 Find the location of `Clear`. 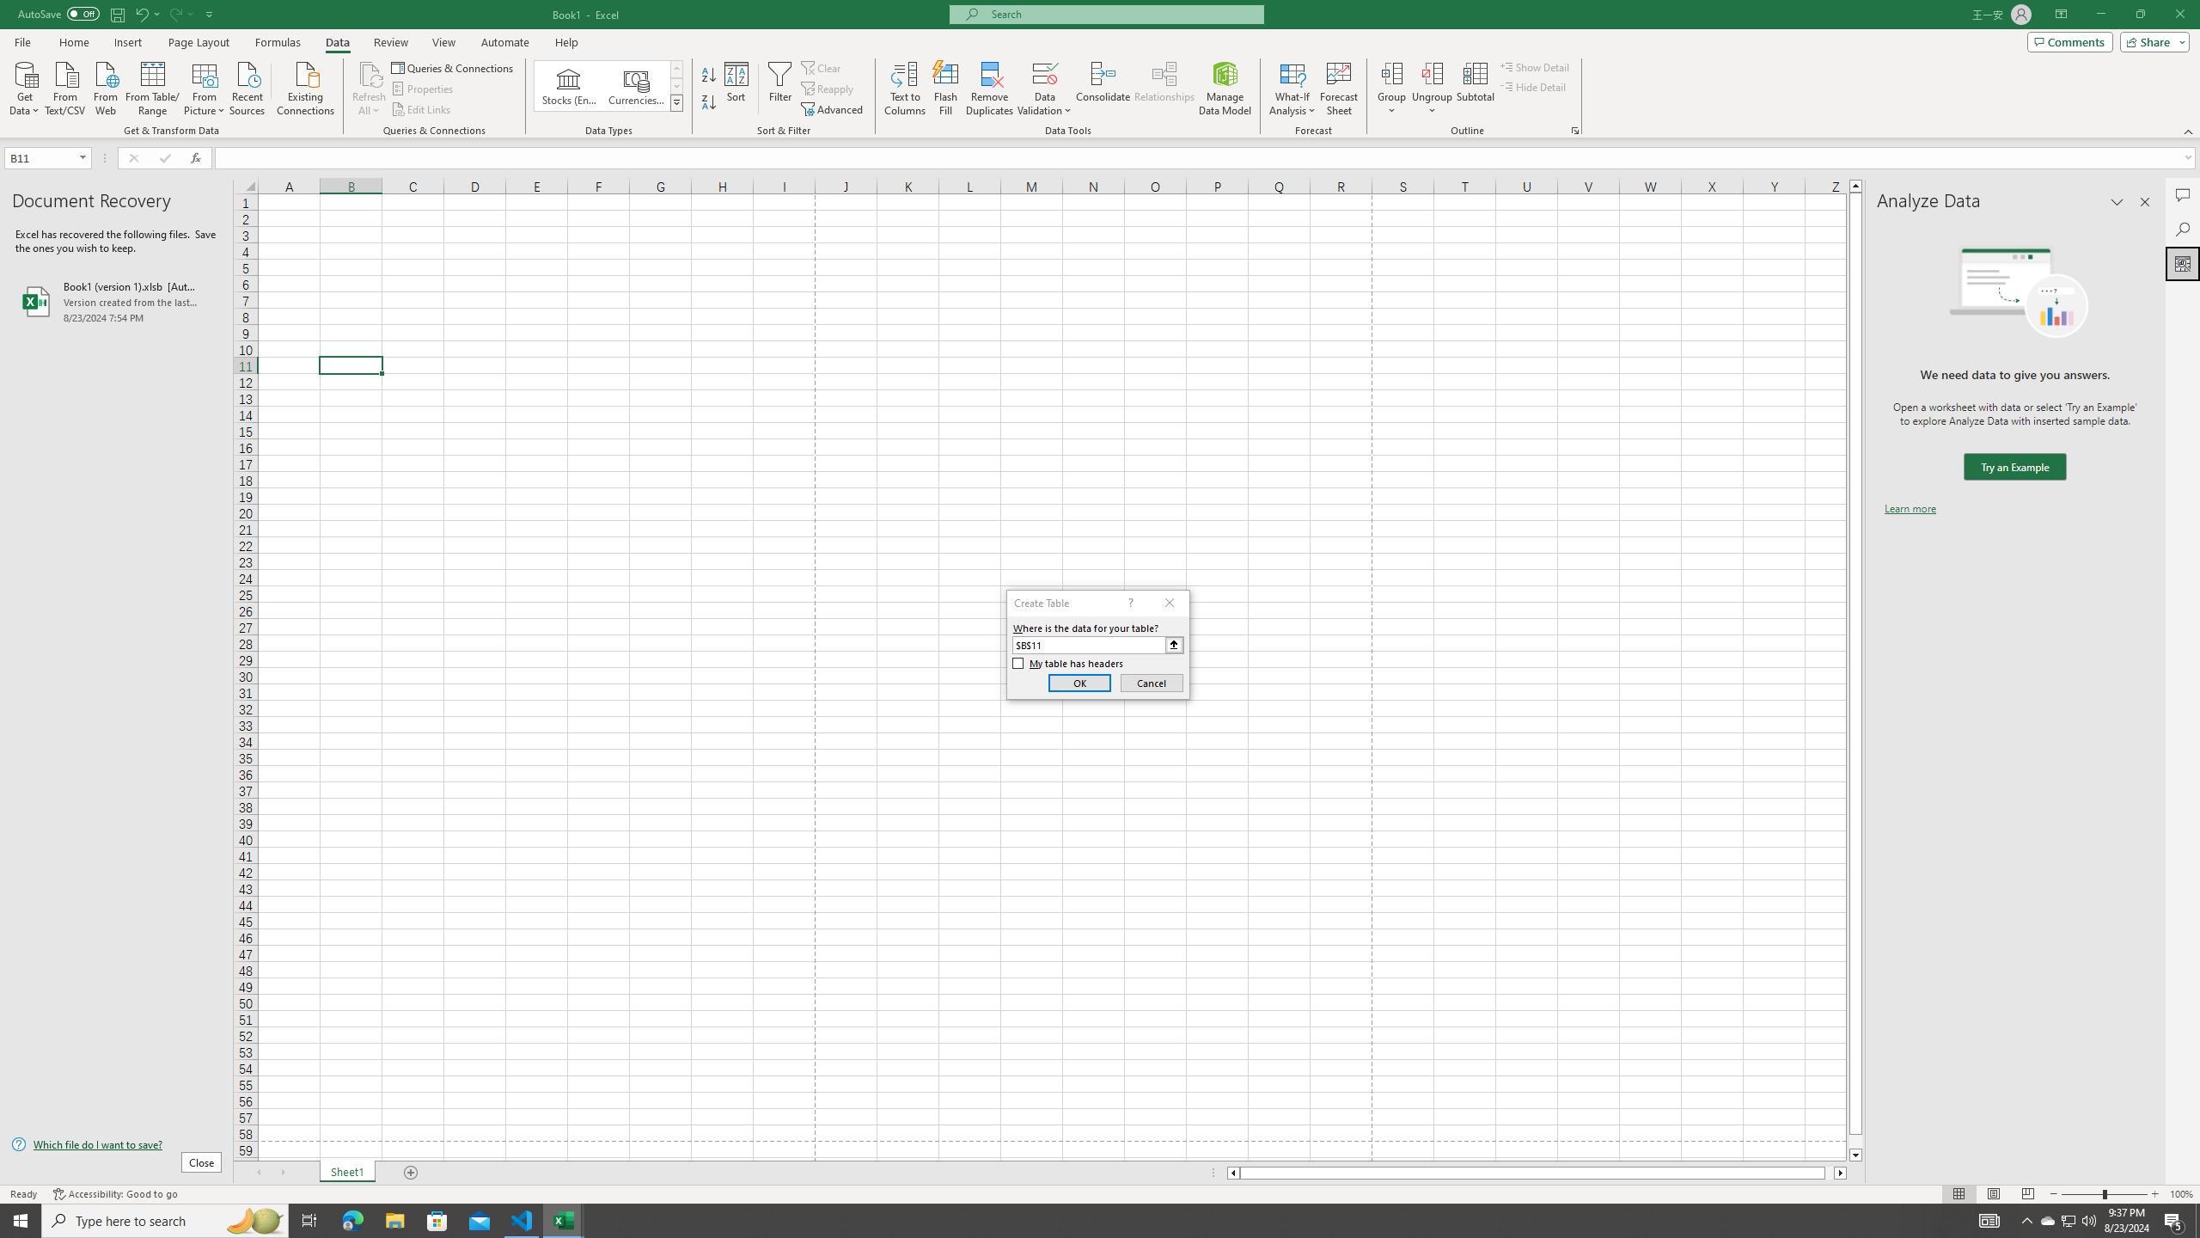

Clear is located at coordinates (822, 67).